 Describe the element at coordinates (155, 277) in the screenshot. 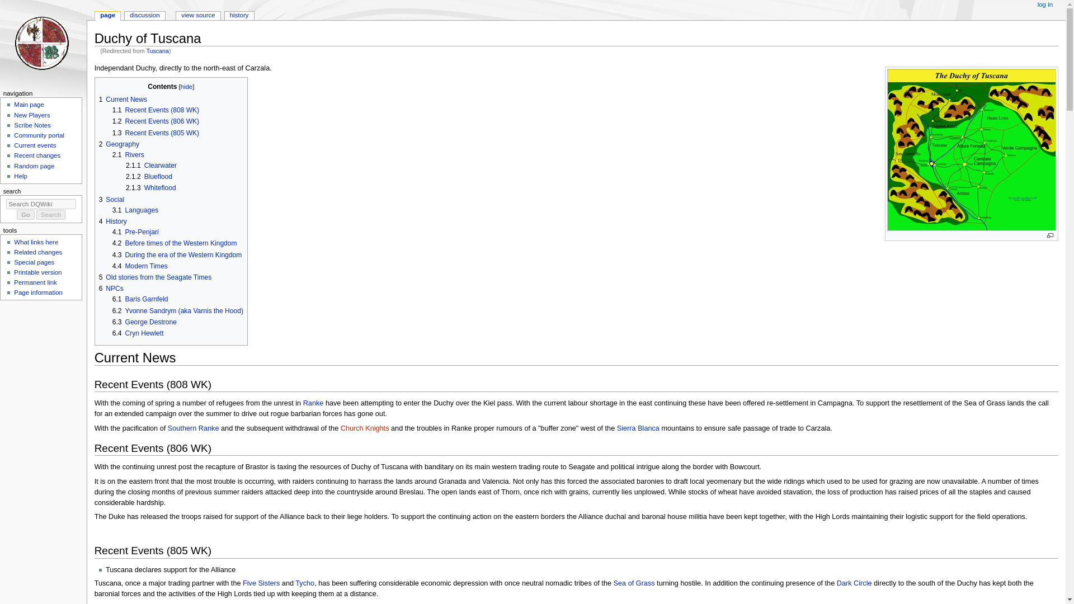

I see `5 Old stories from the Seagate Times` at that location.